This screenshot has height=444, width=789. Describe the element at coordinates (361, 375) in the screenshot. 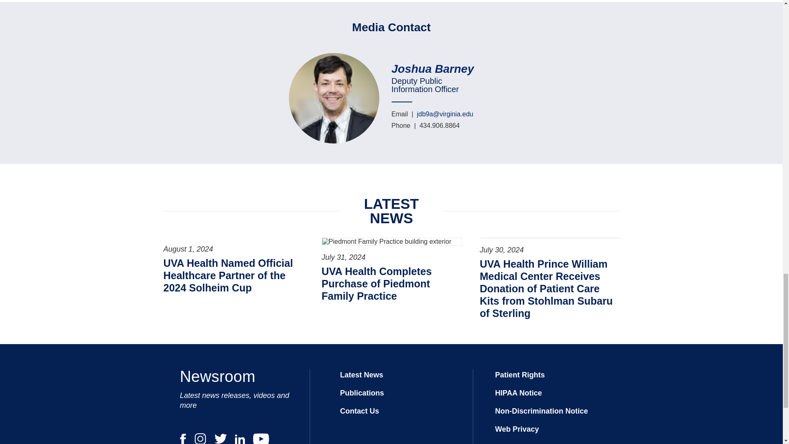

I see `Latest News` at that location.